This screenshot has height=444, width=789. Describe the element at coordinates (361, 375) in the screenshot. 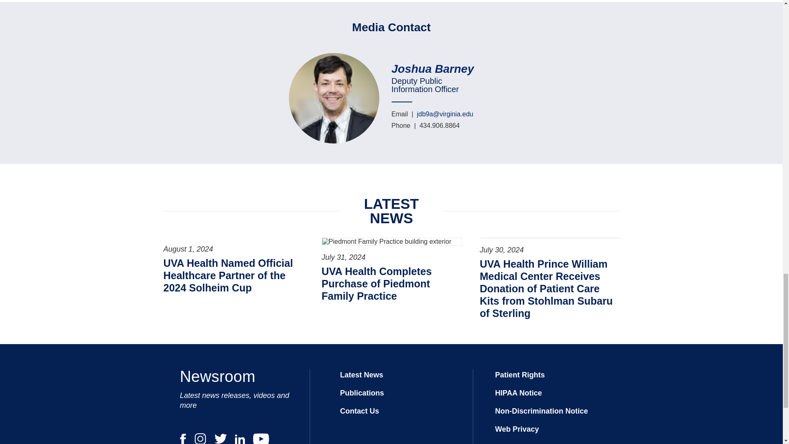

I see `Latest News` at that location.